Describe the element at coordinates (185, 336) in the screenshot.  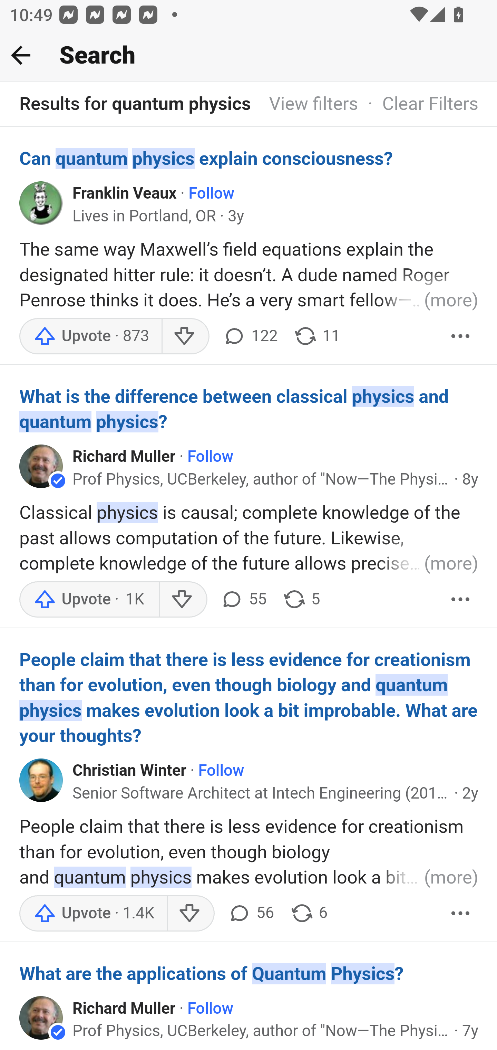
I see `Downvote` at that location.